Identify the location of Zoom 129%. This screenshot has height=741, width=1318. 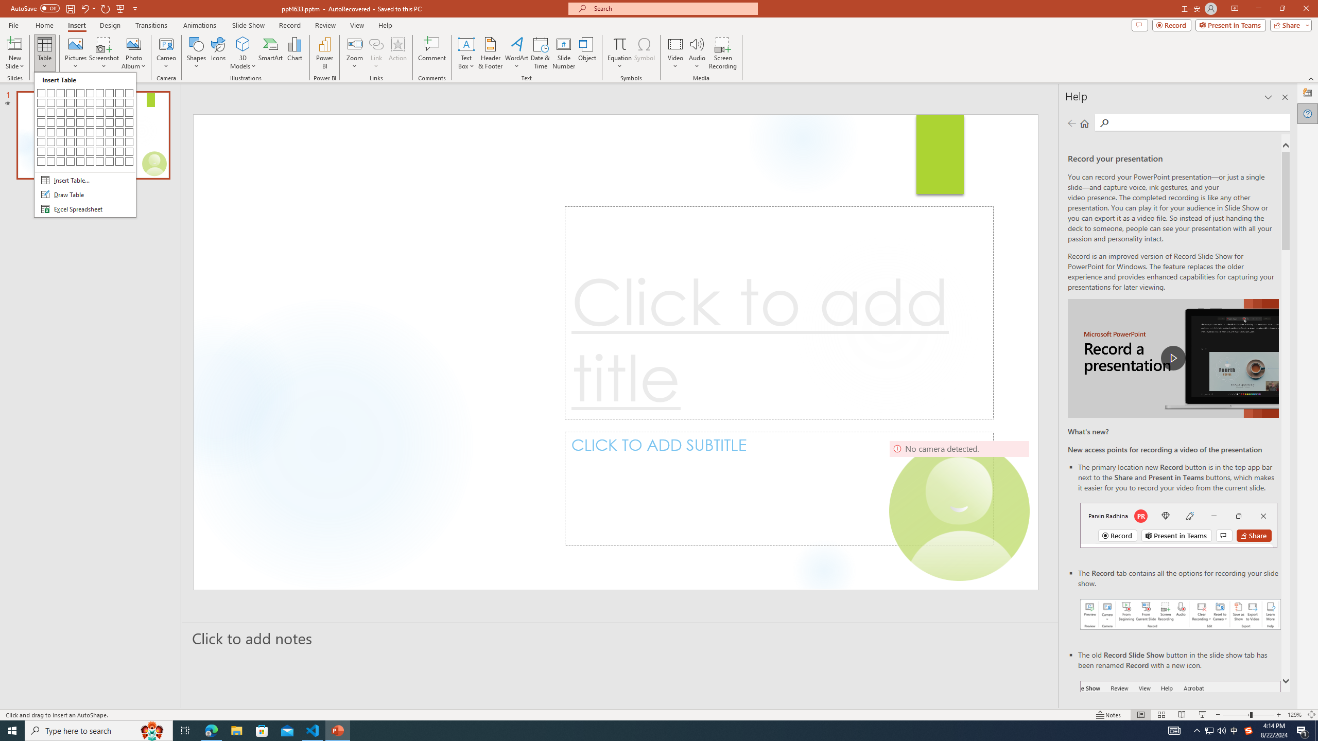
(1294, 715).